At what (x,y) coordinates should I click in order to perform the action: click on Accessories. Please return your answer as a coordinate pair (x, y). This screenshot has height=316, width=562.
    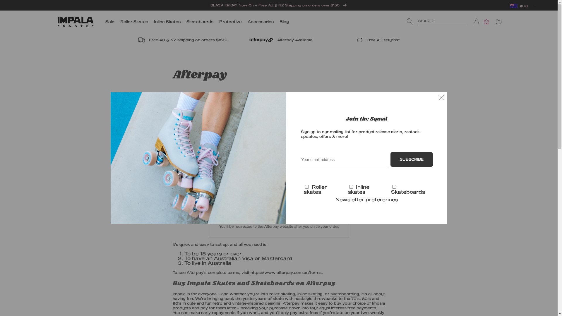
    Looking at the image, I should click on (261, 22).